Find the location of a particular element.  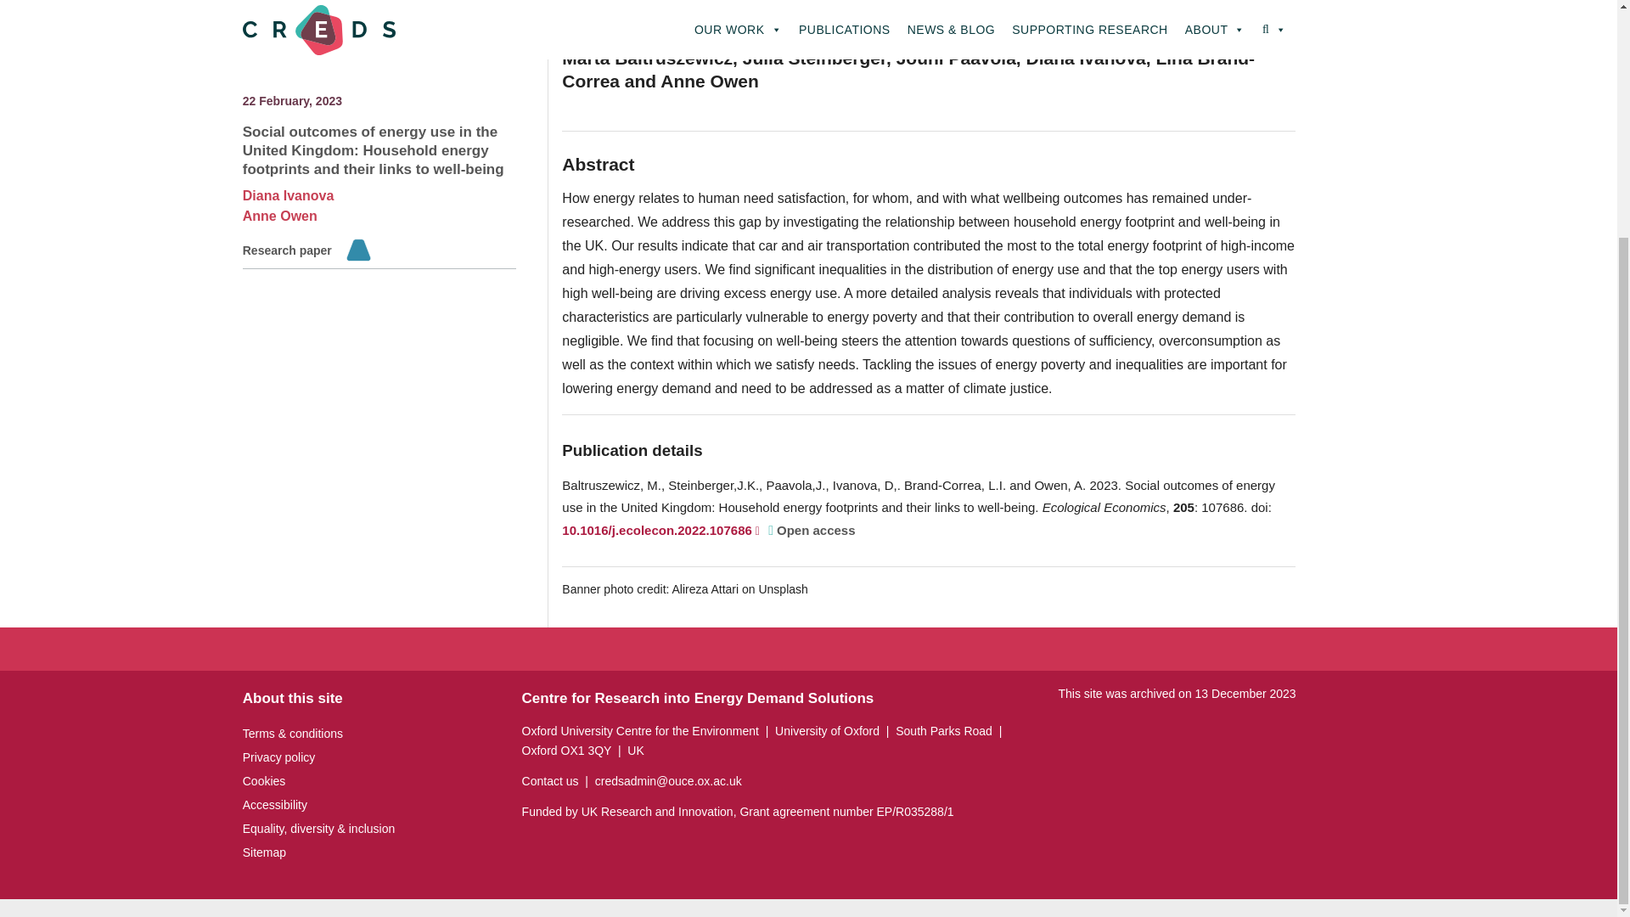

Sitemap is located at coordinates (265, 852).